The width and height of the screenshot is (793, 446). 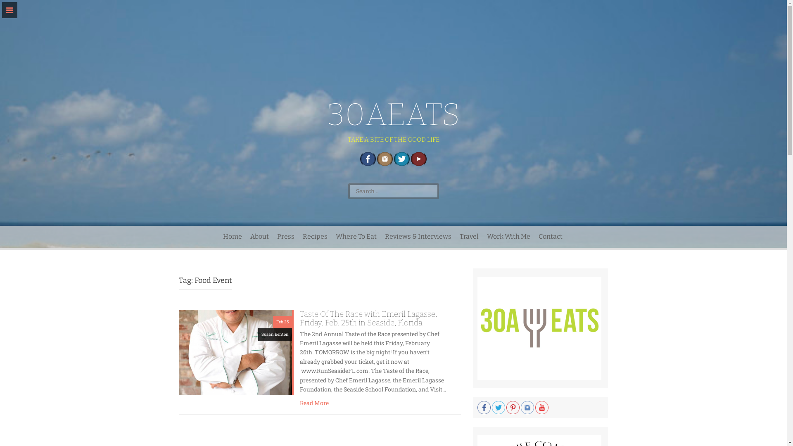 What do you see at coordinates (509, 237) in the screenshot?
I see `Work With Me` at bounding box center [509, 237].